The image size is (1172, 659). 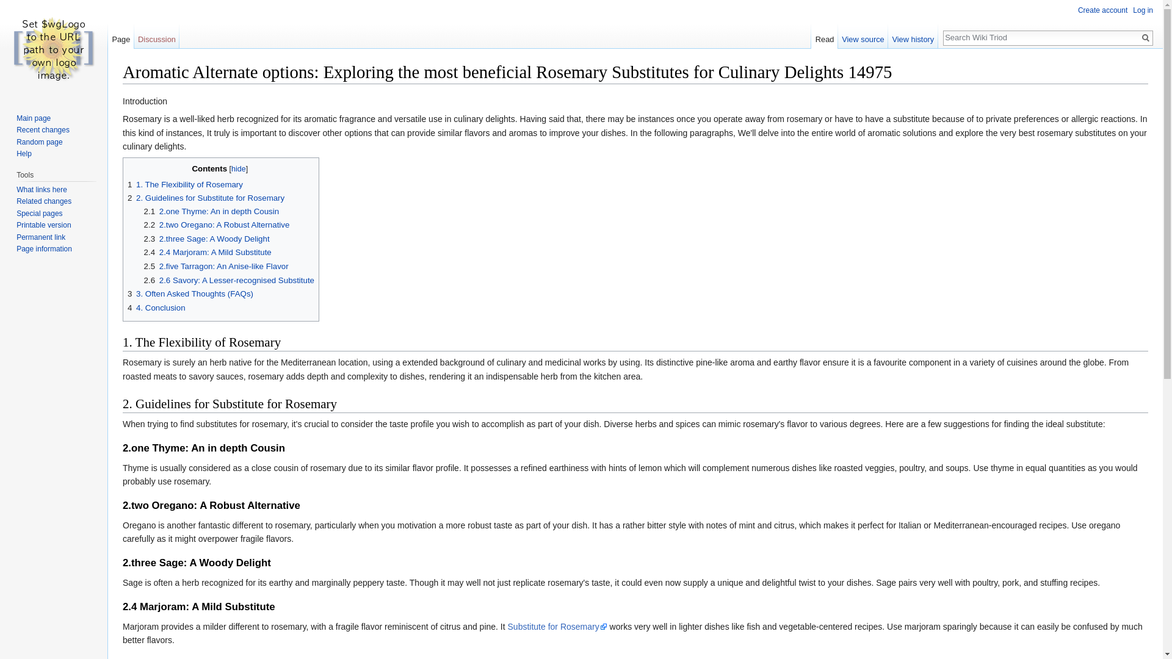 What do you see at coordinates (39, 214) in the screenshot?
I see `Special pages` at bounding box center [39, 214].